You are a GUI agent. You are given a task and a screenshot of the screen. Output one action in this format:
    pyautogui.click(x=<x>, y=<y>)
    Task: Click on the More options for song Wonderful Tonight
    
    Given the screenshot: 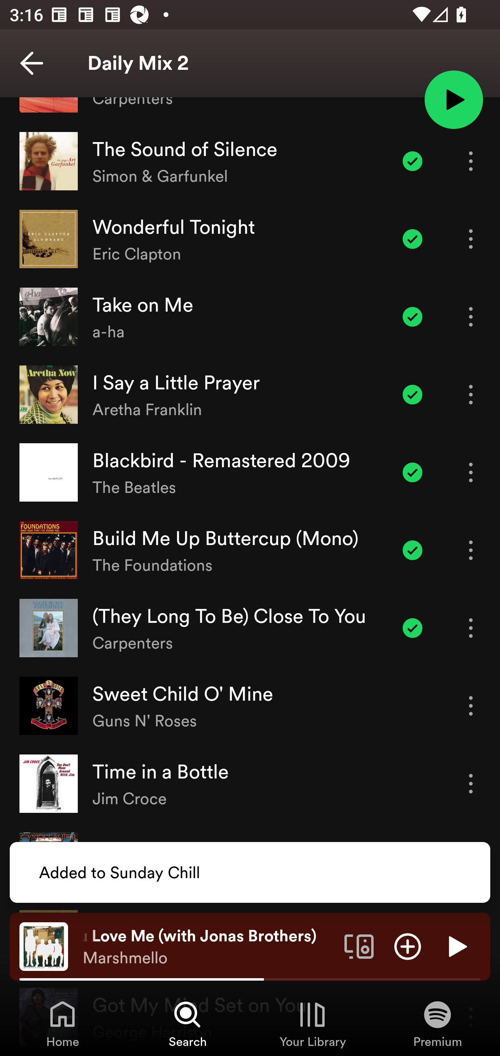 What is the action you would take?
    pyautogui.click(x=471, y=239)
    